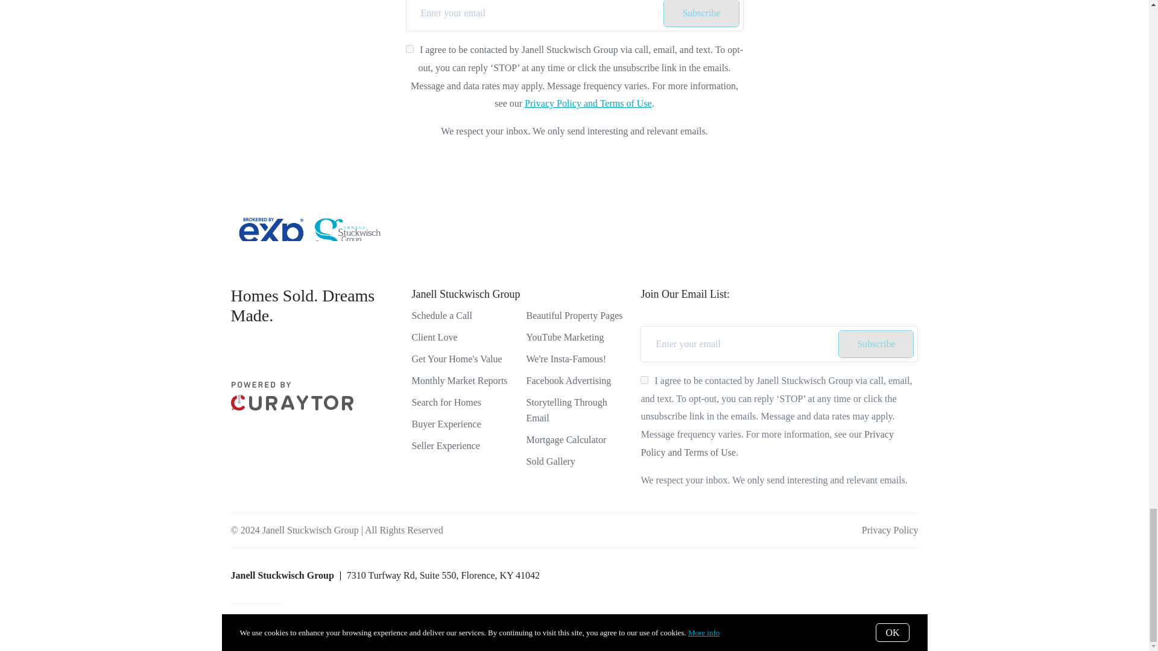 This screenshot has width=1158, height=651. Describe the element at coordinates (434, 337) in the screenshot. I see `Client Love` at that location.